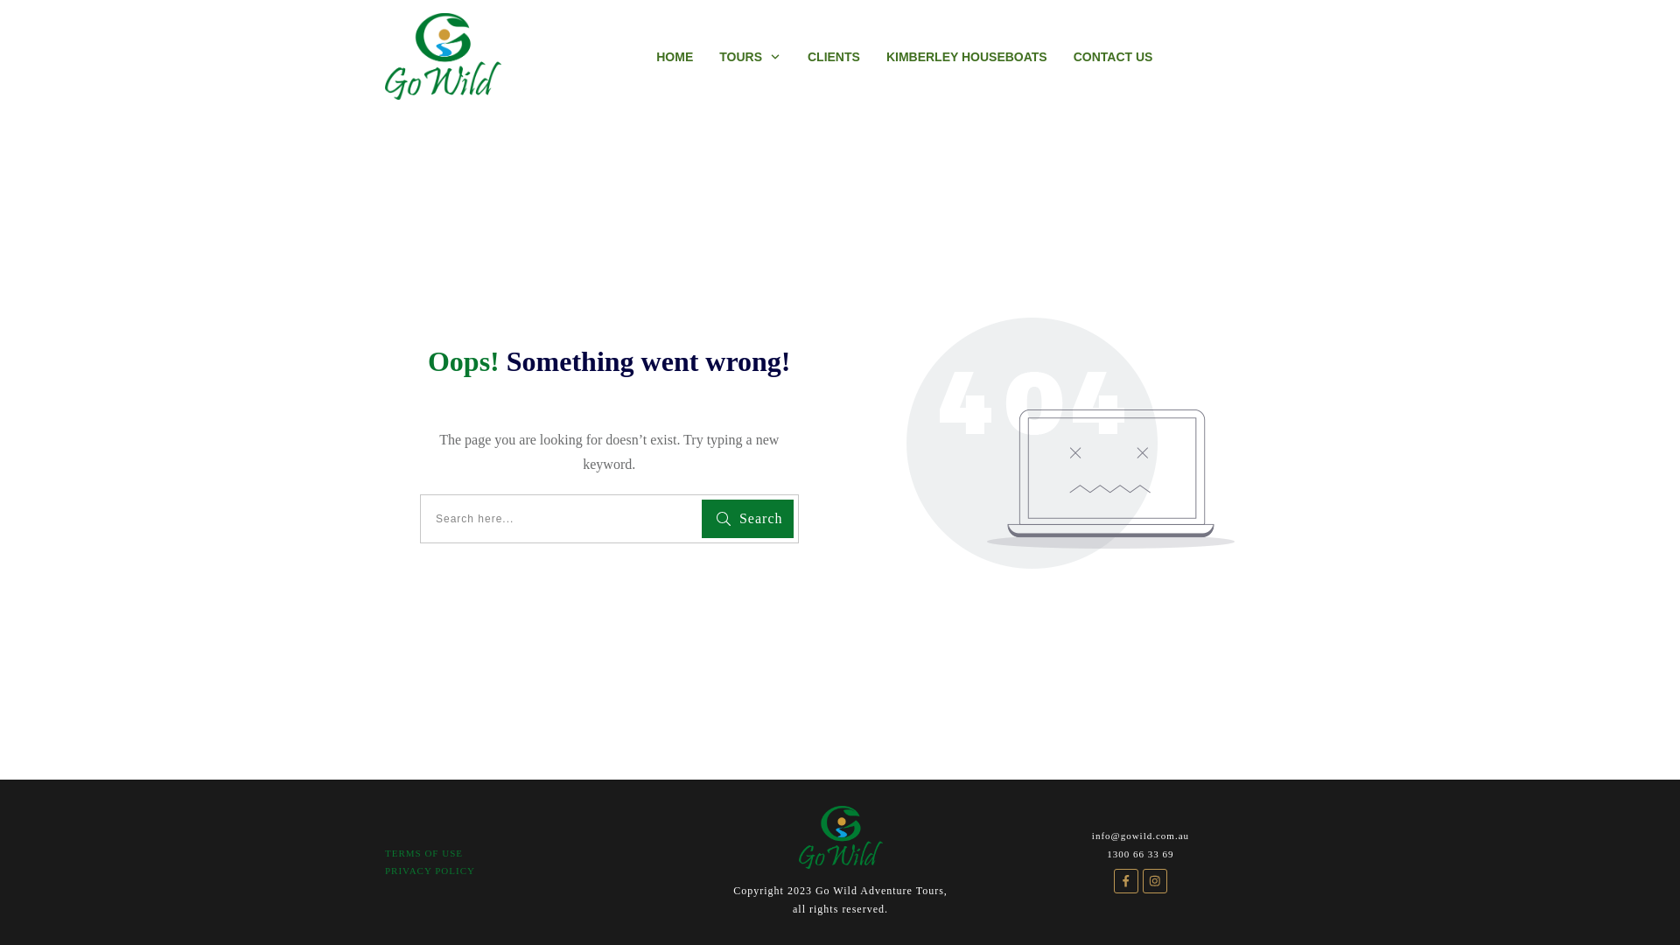  I want to click on CONTACT US, so click(1113, 57).